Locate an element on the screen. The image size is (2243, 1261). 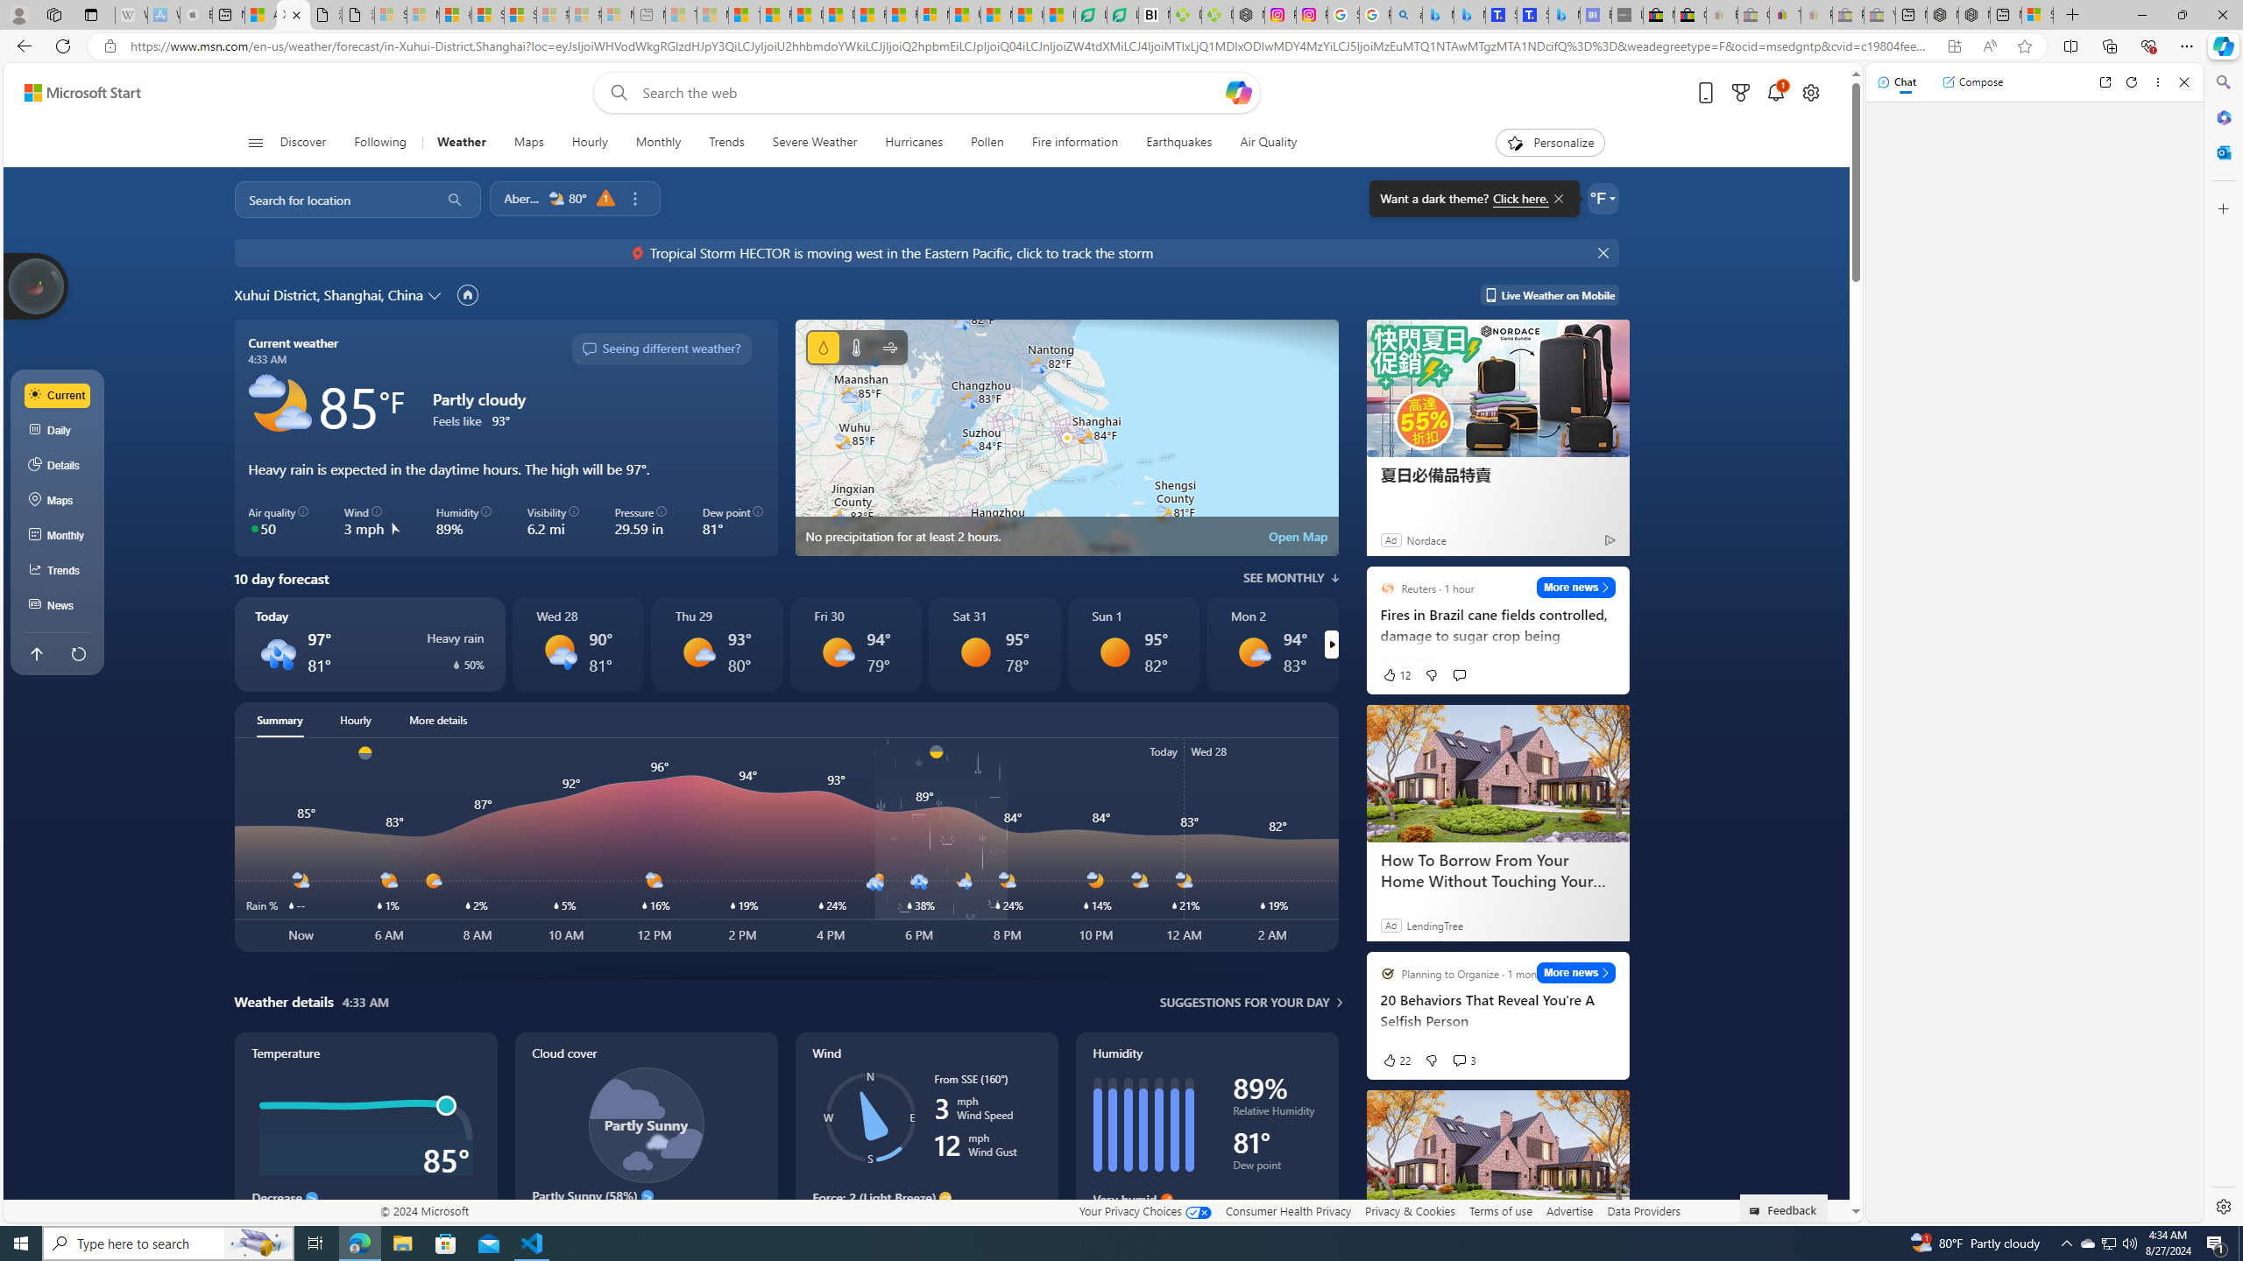
Monthly is located at coordinates (658, 143).